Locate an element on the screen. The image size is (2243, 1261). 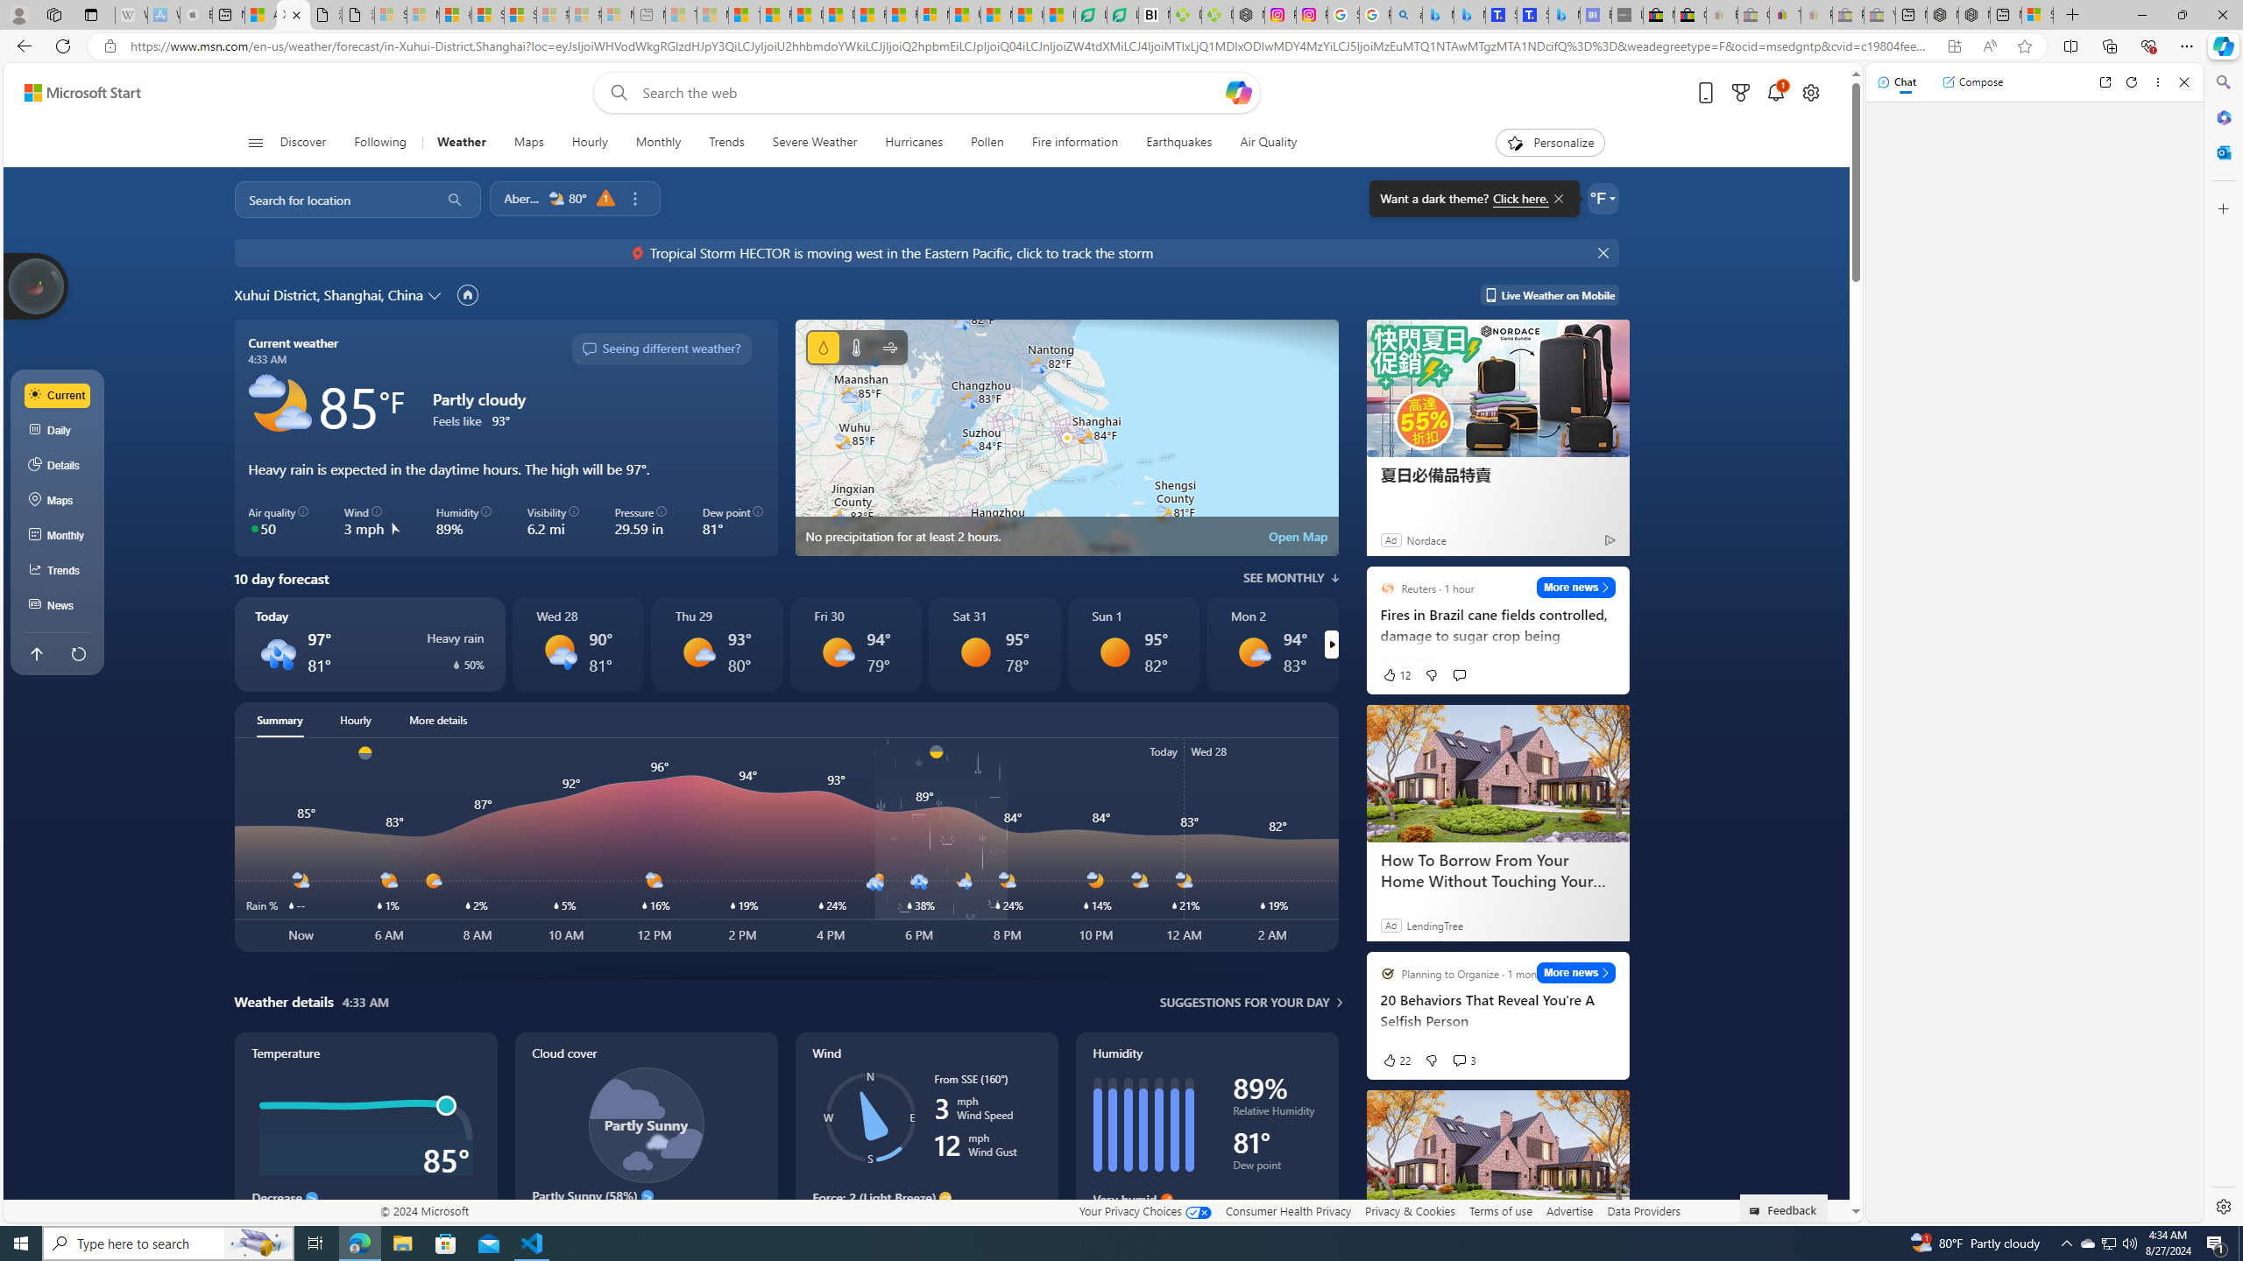
Monthly is located at coordinates (658, 143).